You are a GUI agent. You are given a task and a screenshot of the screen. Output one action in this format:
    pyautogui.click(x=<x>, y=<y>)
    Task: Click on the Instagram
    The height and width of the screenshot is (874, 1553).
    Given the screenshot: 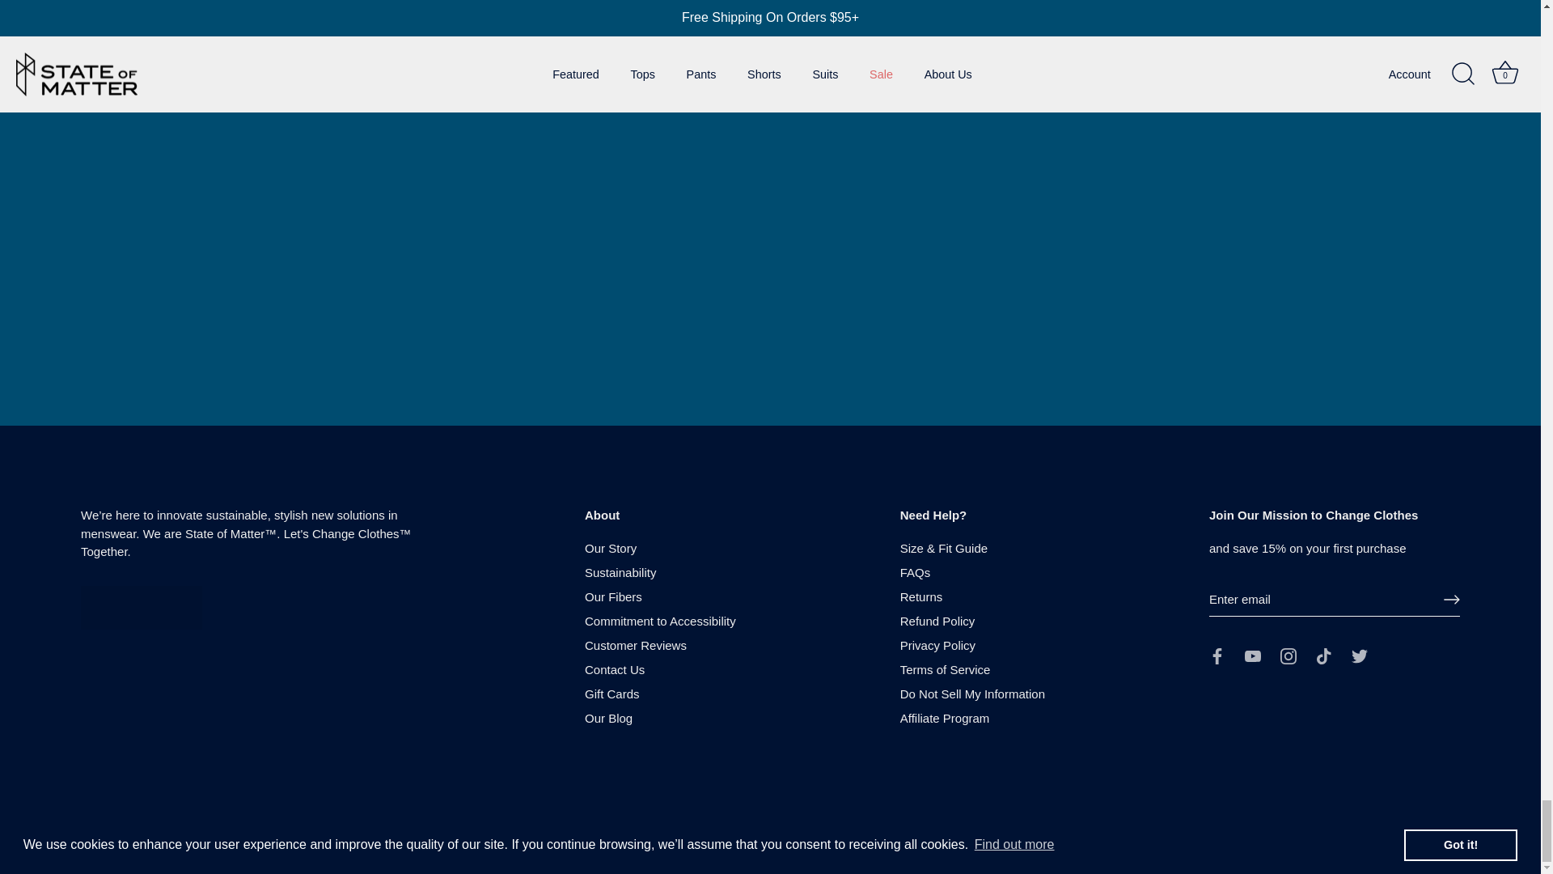 What is the action you would take?
    pyautogui.click(x=1288, y=655)
    